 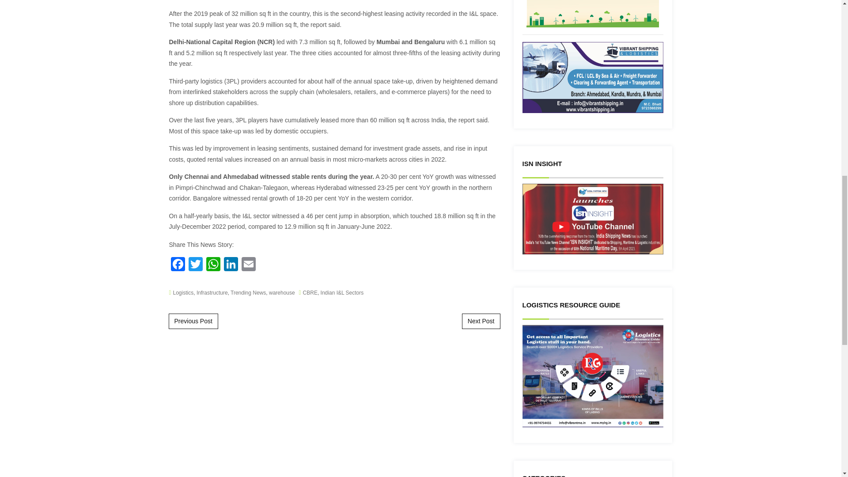 I want to click on WhatsApp, so click(x=213, y=265).